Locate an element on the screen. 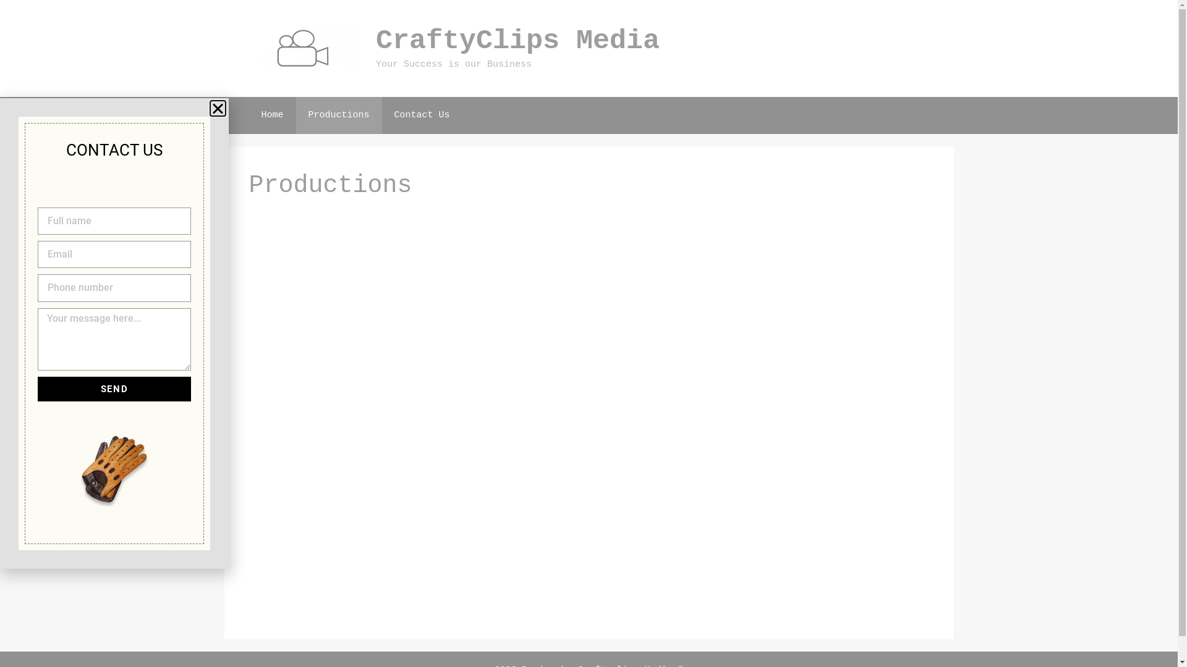 The width and height of the screenshot is (1187, 667). Home is located at coordinates (272, 115).